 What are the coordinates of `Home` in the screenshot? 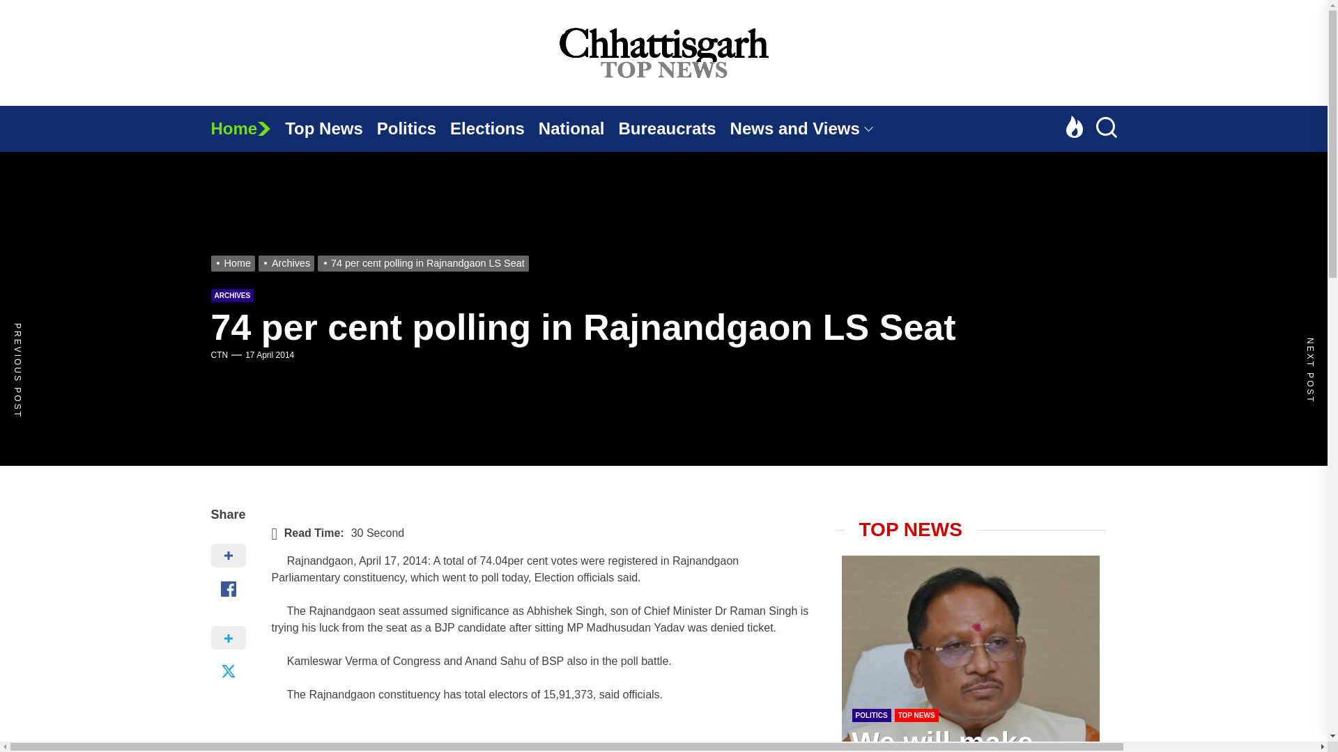 It's located at (247, 129).